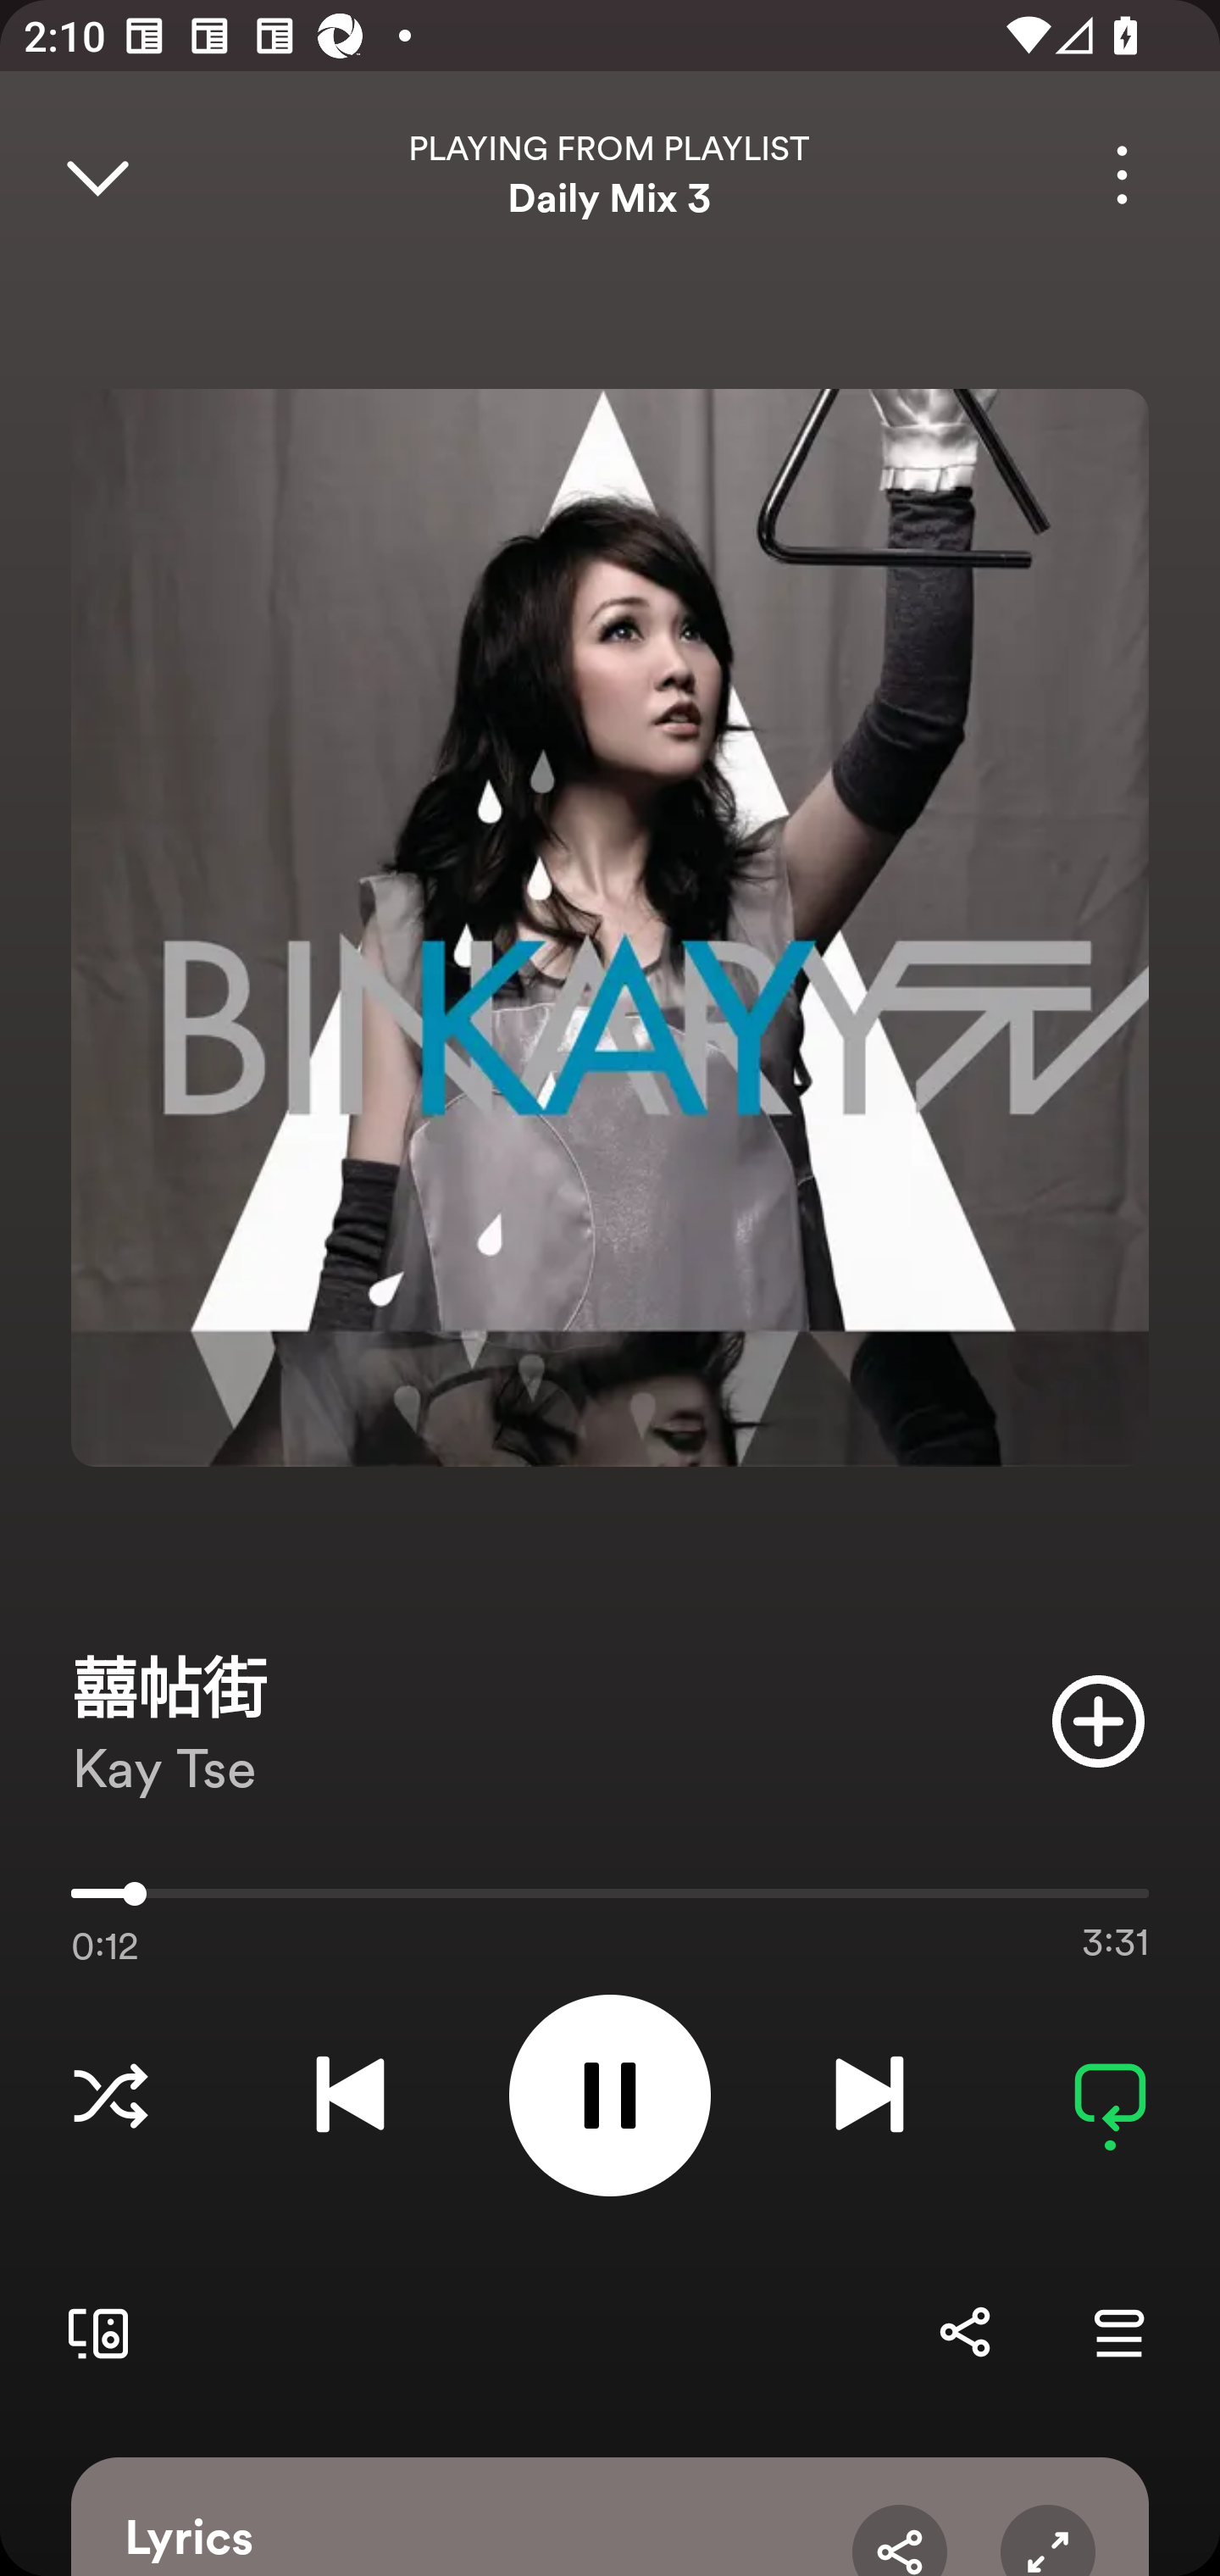  Describe the element at coordinates (900, 2540) in the screenshot. I see `Share` at that location.